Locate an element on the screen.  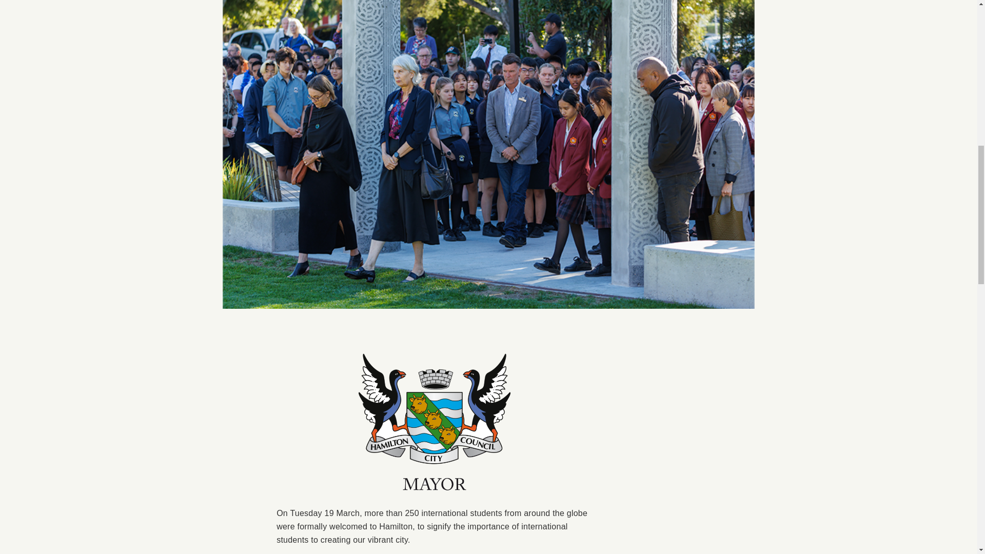
Parking and transport is located at coordinates (288, 405).